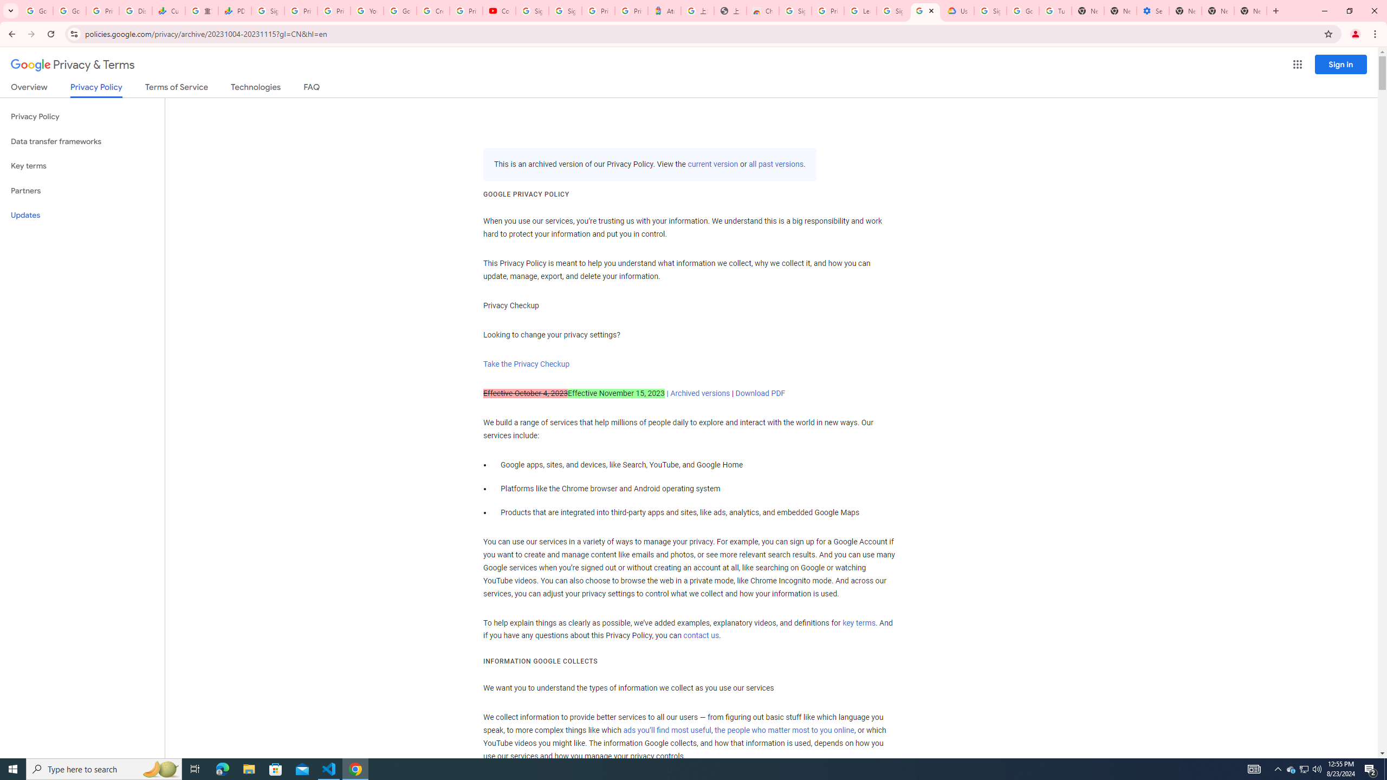  What do you see at coordinates (168, 11) in the screenshot?
I see `Currencies - Google Finance` at bounding box center [168, 11].